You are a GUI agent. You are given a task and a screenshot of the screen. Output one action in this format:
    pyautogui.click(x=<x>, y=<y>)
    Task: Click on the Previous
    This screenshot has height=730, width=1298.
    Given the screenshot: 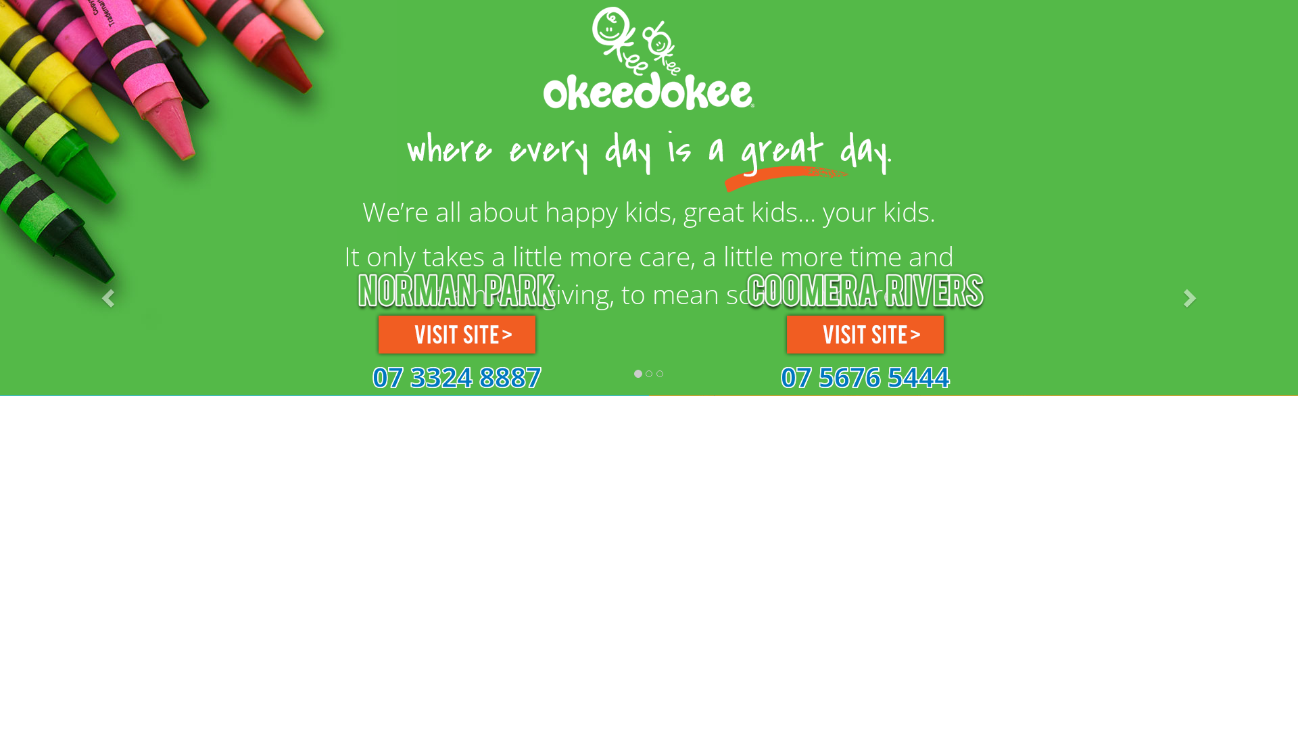 What is the action you would take?
    pyautogui.click(x=106, y=294)
    